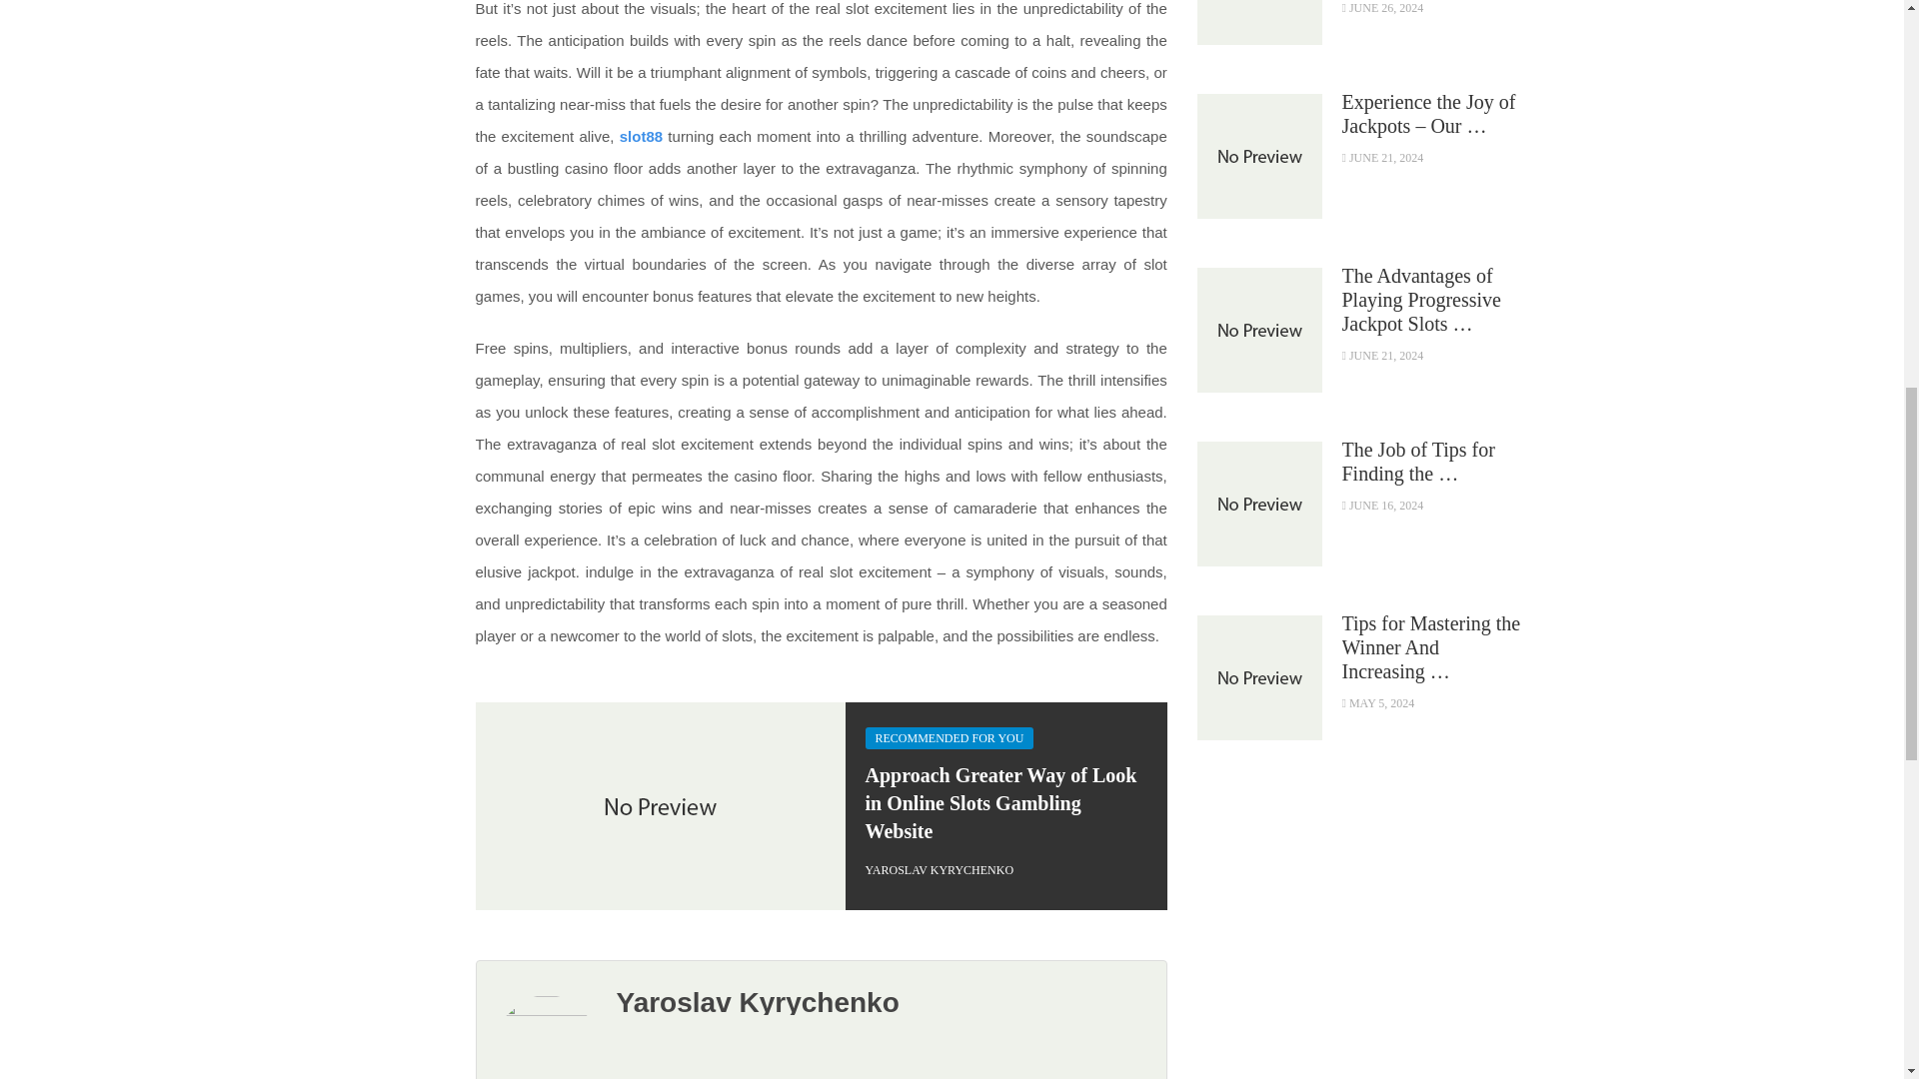 This screenshot has height=1079, width=1919. I want to click on slot88, so click(641, 136).